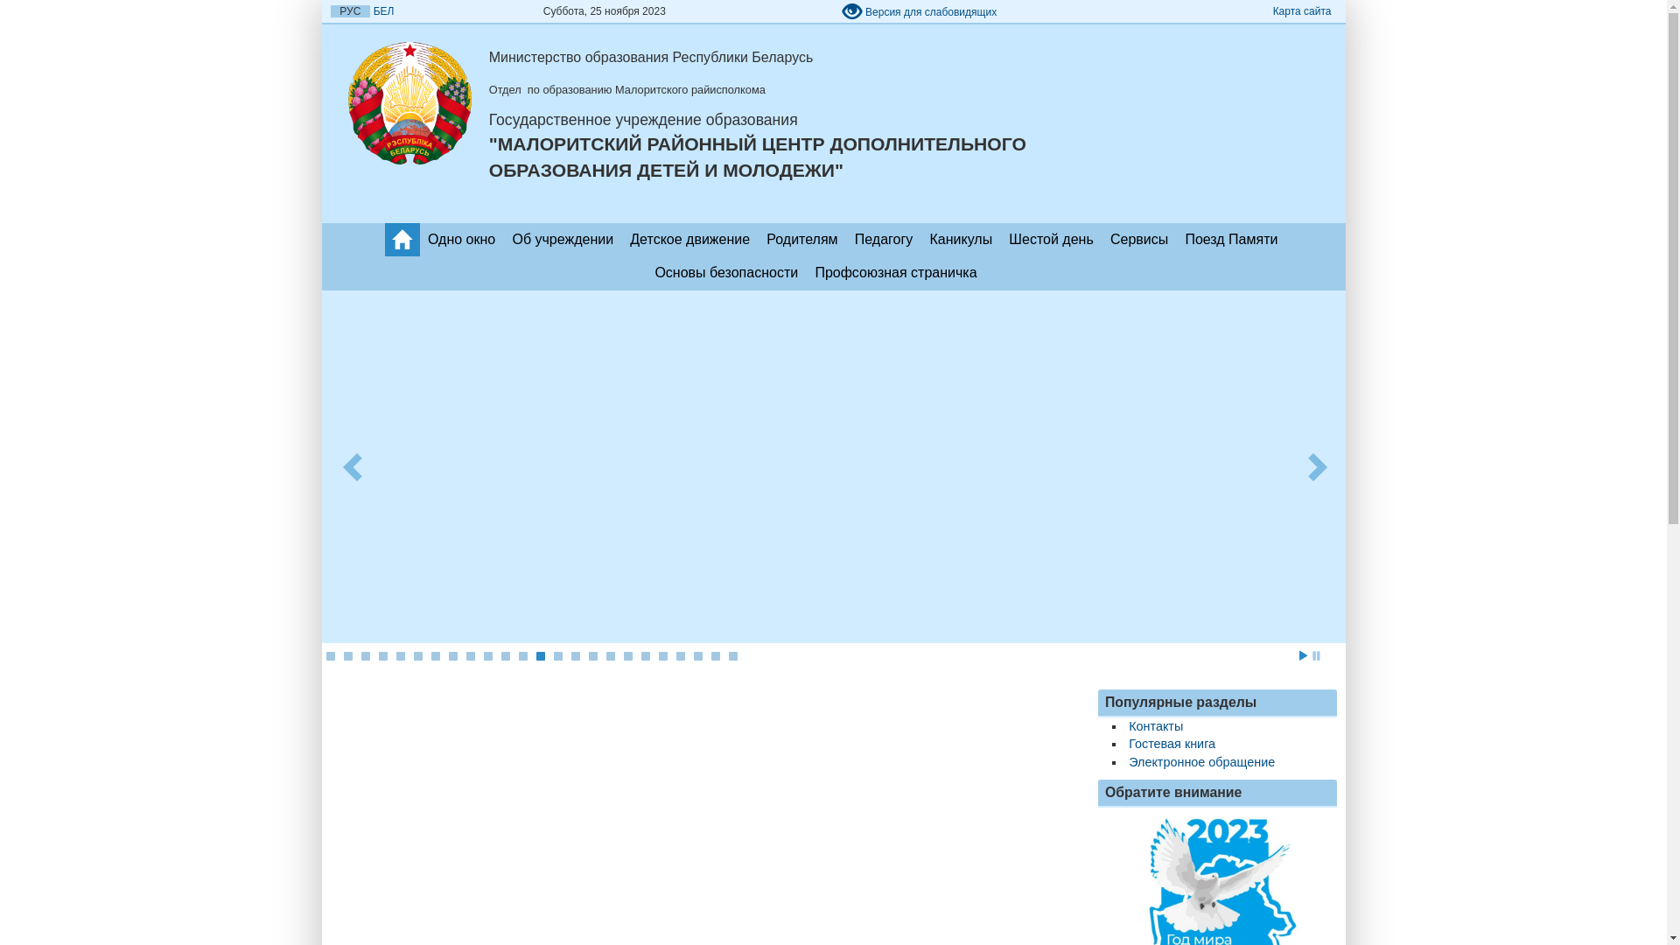 This screenshot has height=945, width=1680. I want to click on 12, so click(522, 656).